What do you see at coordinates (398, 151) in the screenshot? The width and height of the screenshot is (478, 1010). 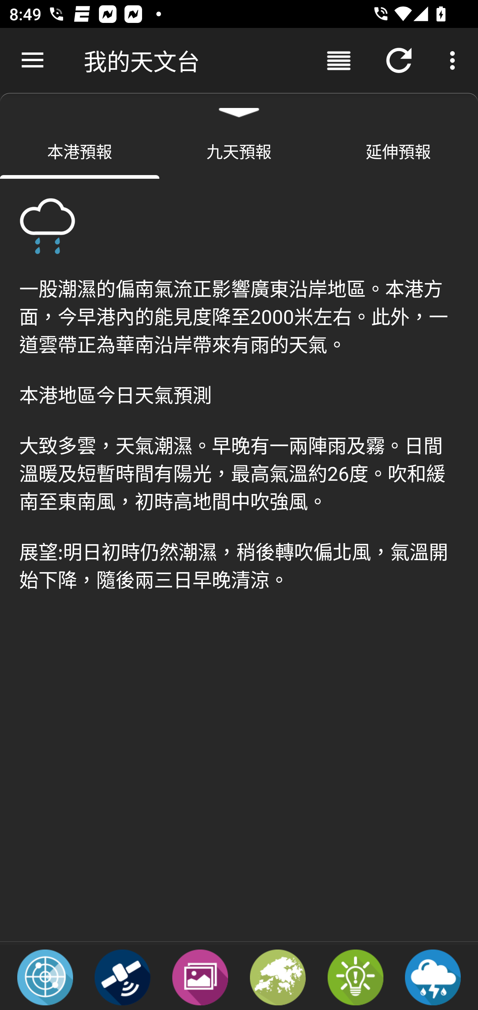 I see `延伸預報` at bounding box center [398, 151].